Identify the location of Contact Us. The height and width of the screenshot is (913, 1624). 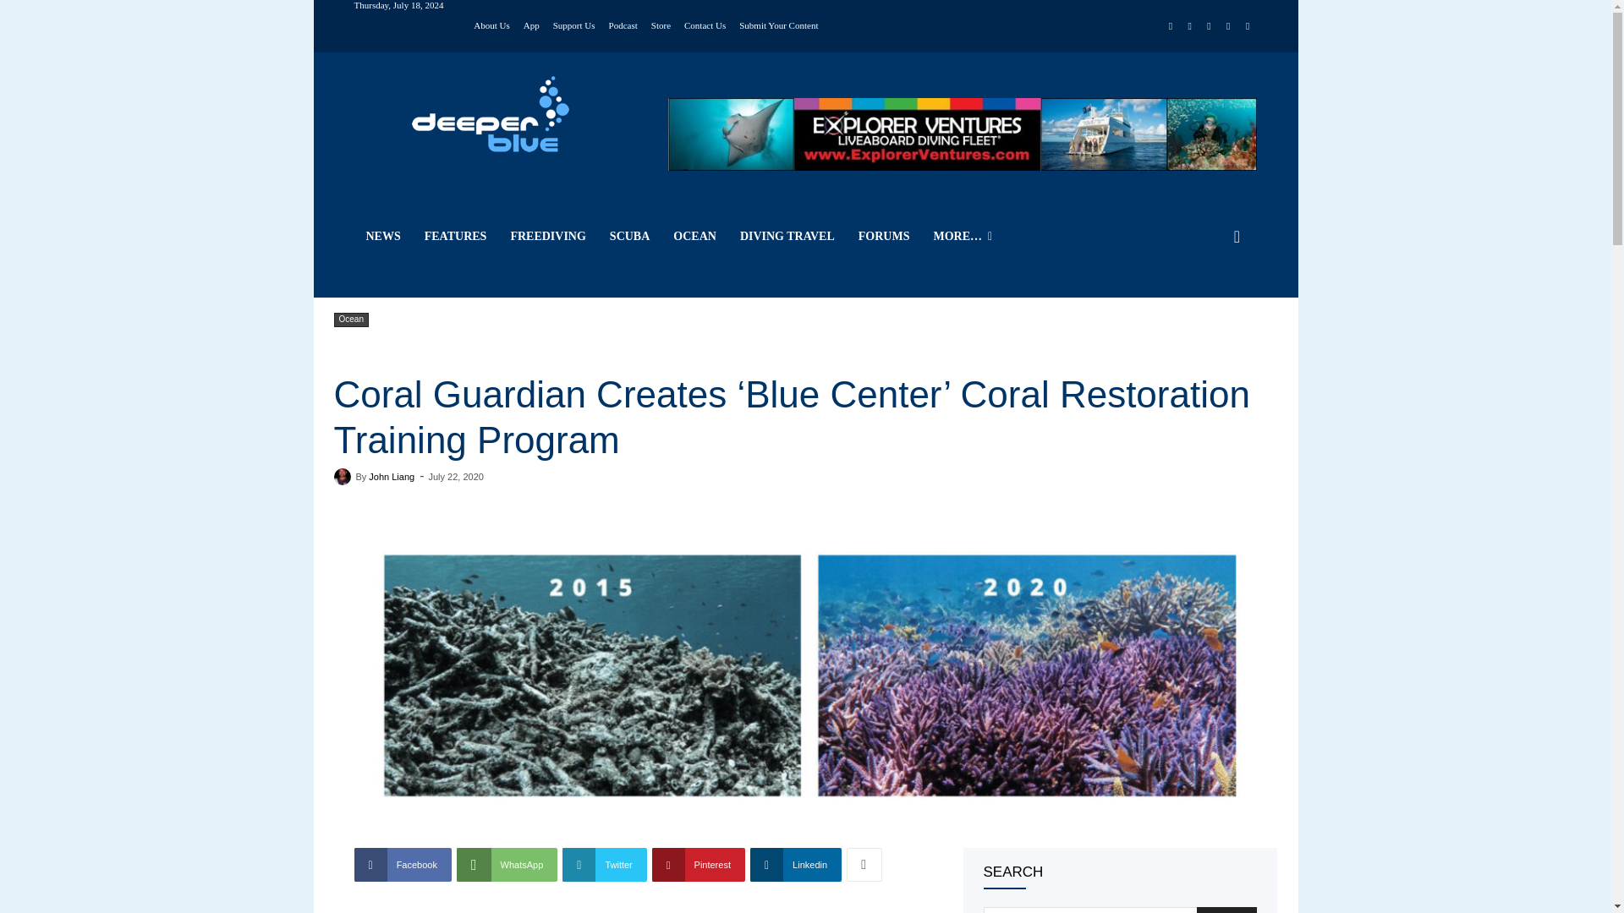
(705, 24).